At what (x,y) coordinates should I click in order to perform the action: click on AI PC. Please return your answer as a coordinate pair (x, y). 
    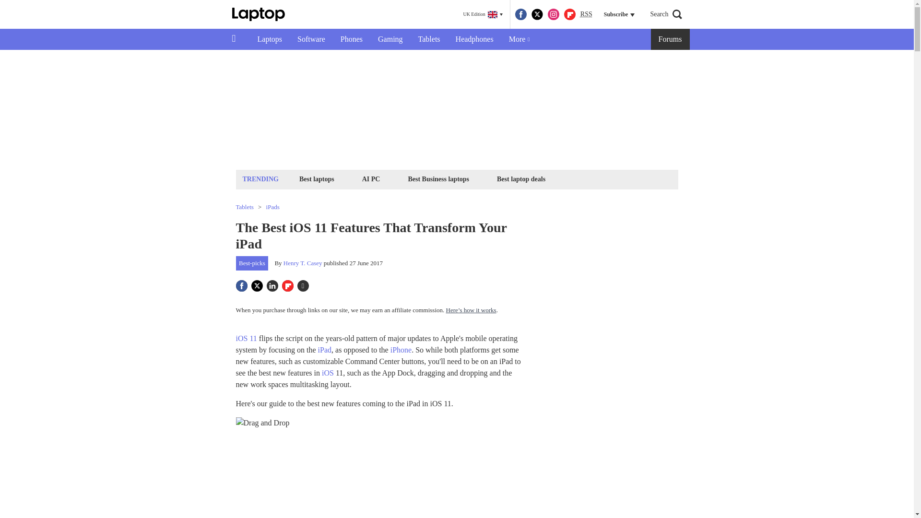
    Looking at the image, I should click on (371, 178).